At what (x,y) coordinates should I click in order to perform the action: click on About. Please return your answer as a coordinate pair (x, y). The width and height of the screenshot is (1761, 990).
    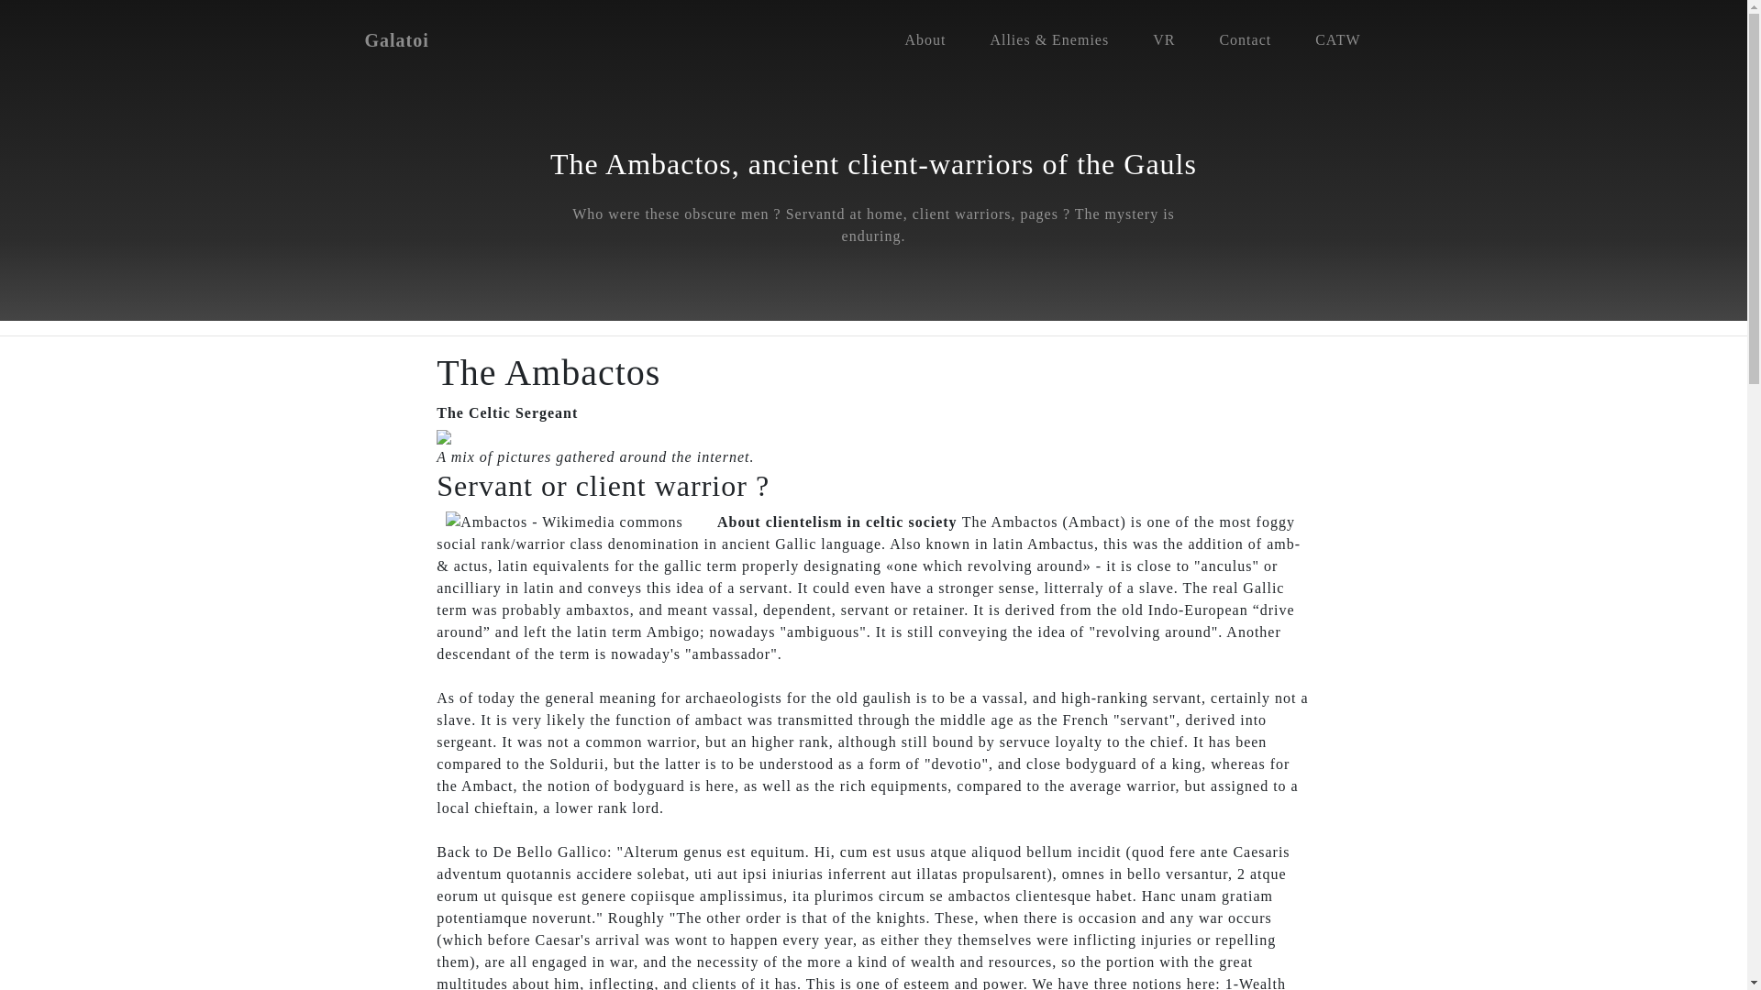
    Looking at the image, I should click on (925, 40).